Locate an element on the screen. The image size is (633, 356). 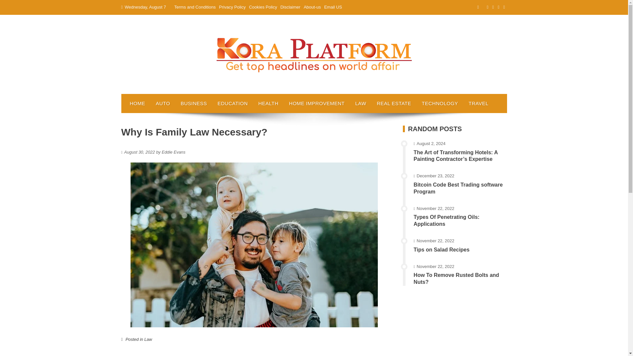
LAW is located at coordinates (360, 104).